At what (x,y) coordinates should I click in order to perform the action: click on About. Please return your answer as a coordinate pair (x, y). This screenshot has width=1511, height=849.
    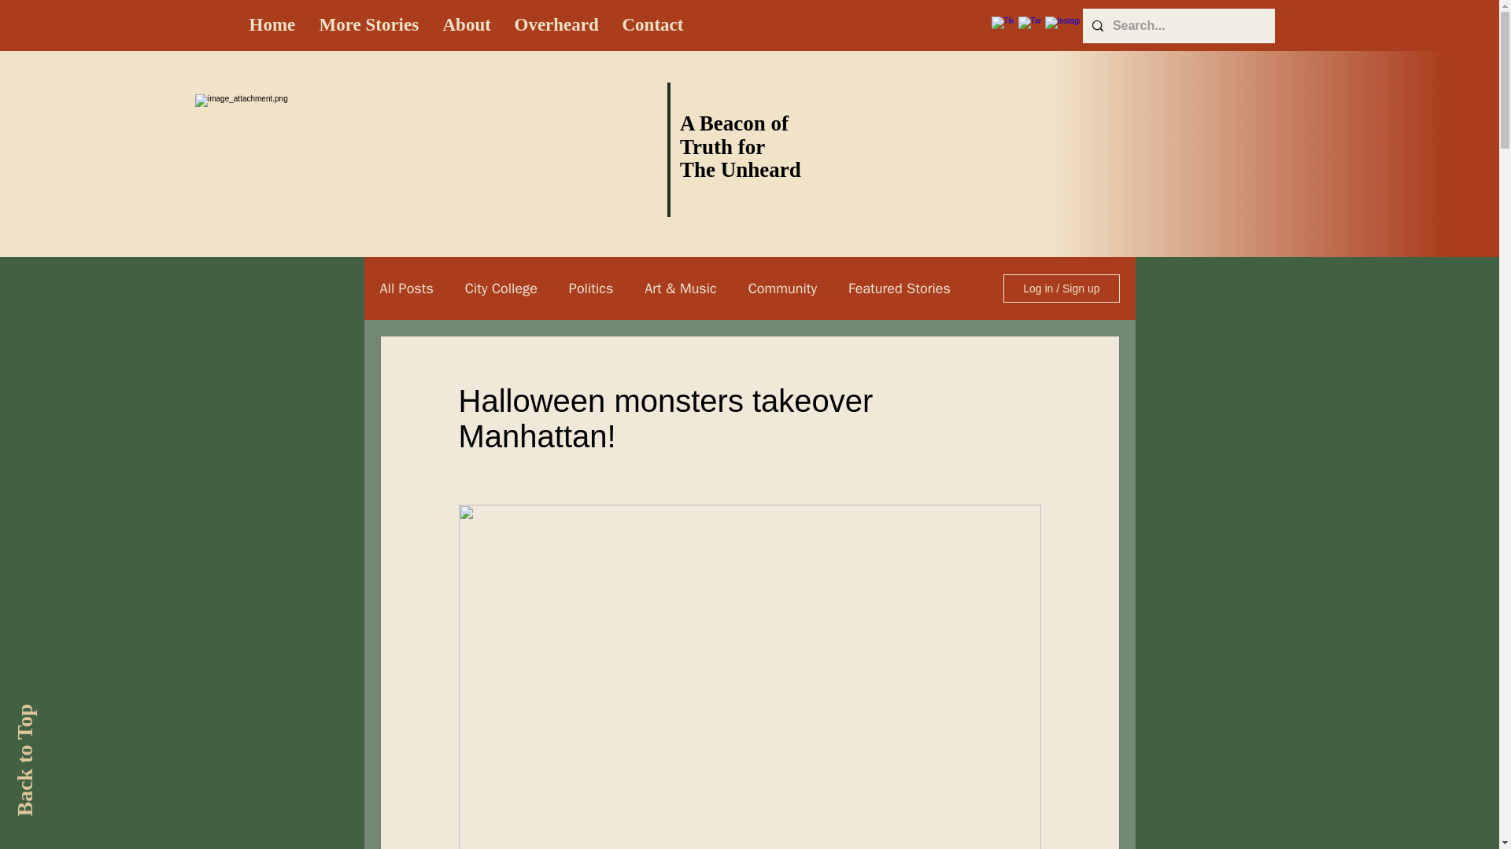
    Looking at the image, I should click on (467, 25).